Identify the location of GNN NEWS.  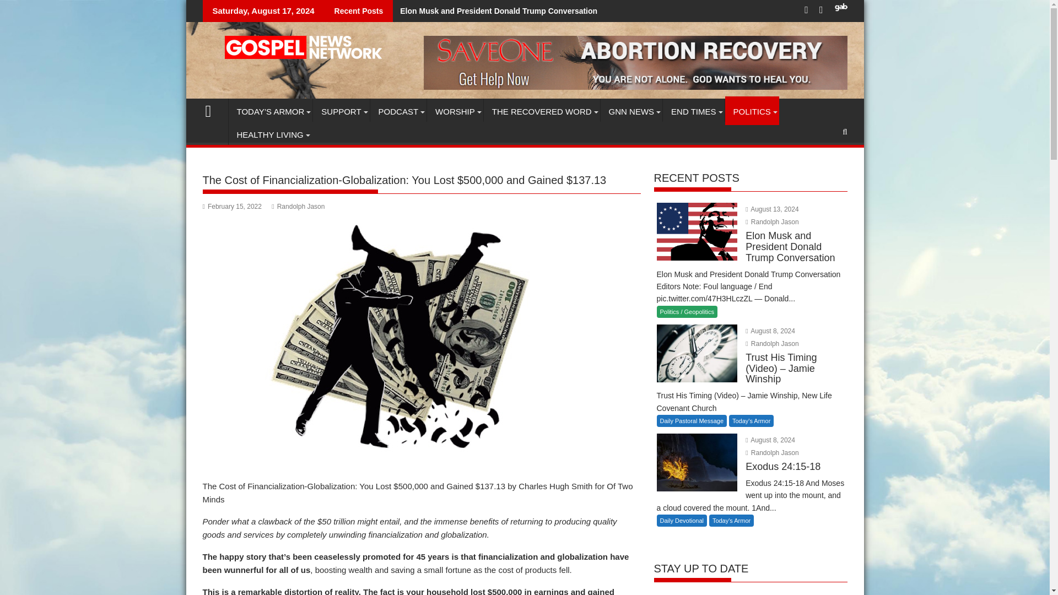
(631, 111).